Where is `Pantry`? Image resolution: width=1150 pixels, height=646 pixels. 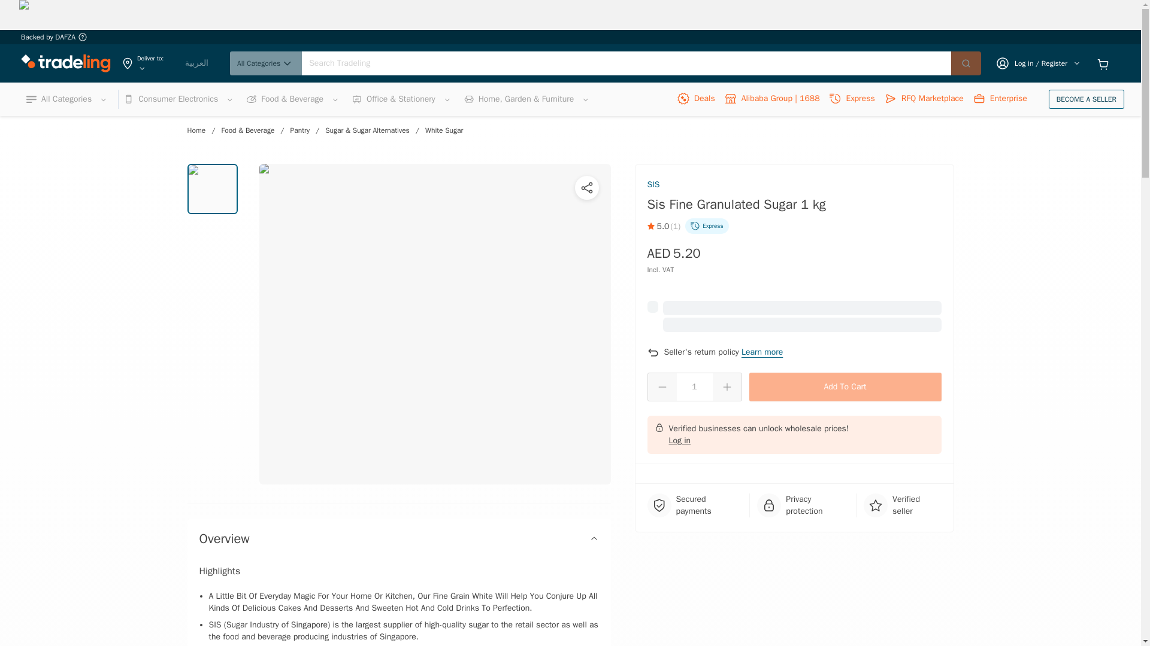
Pantry is located at coordinates (299, 130).